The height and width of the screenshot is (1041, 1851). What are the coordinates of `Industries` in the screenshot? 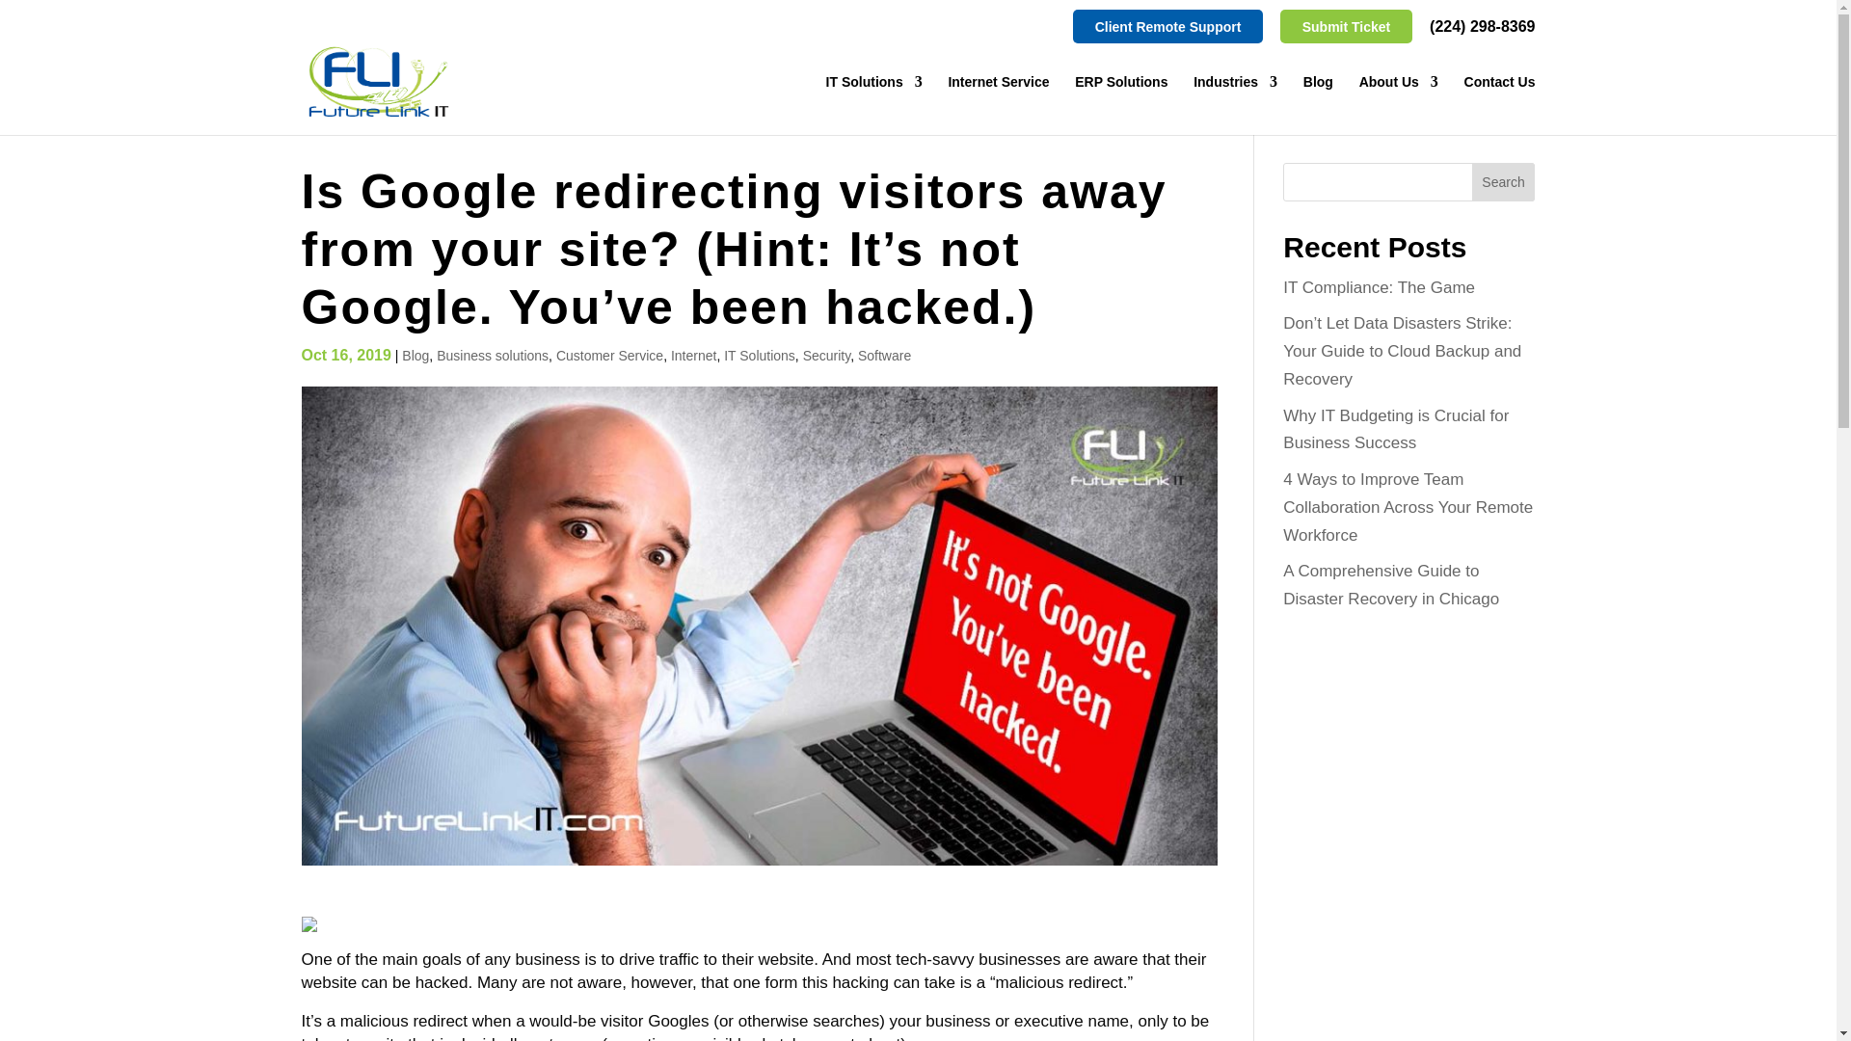 It's located at (1235, 104).